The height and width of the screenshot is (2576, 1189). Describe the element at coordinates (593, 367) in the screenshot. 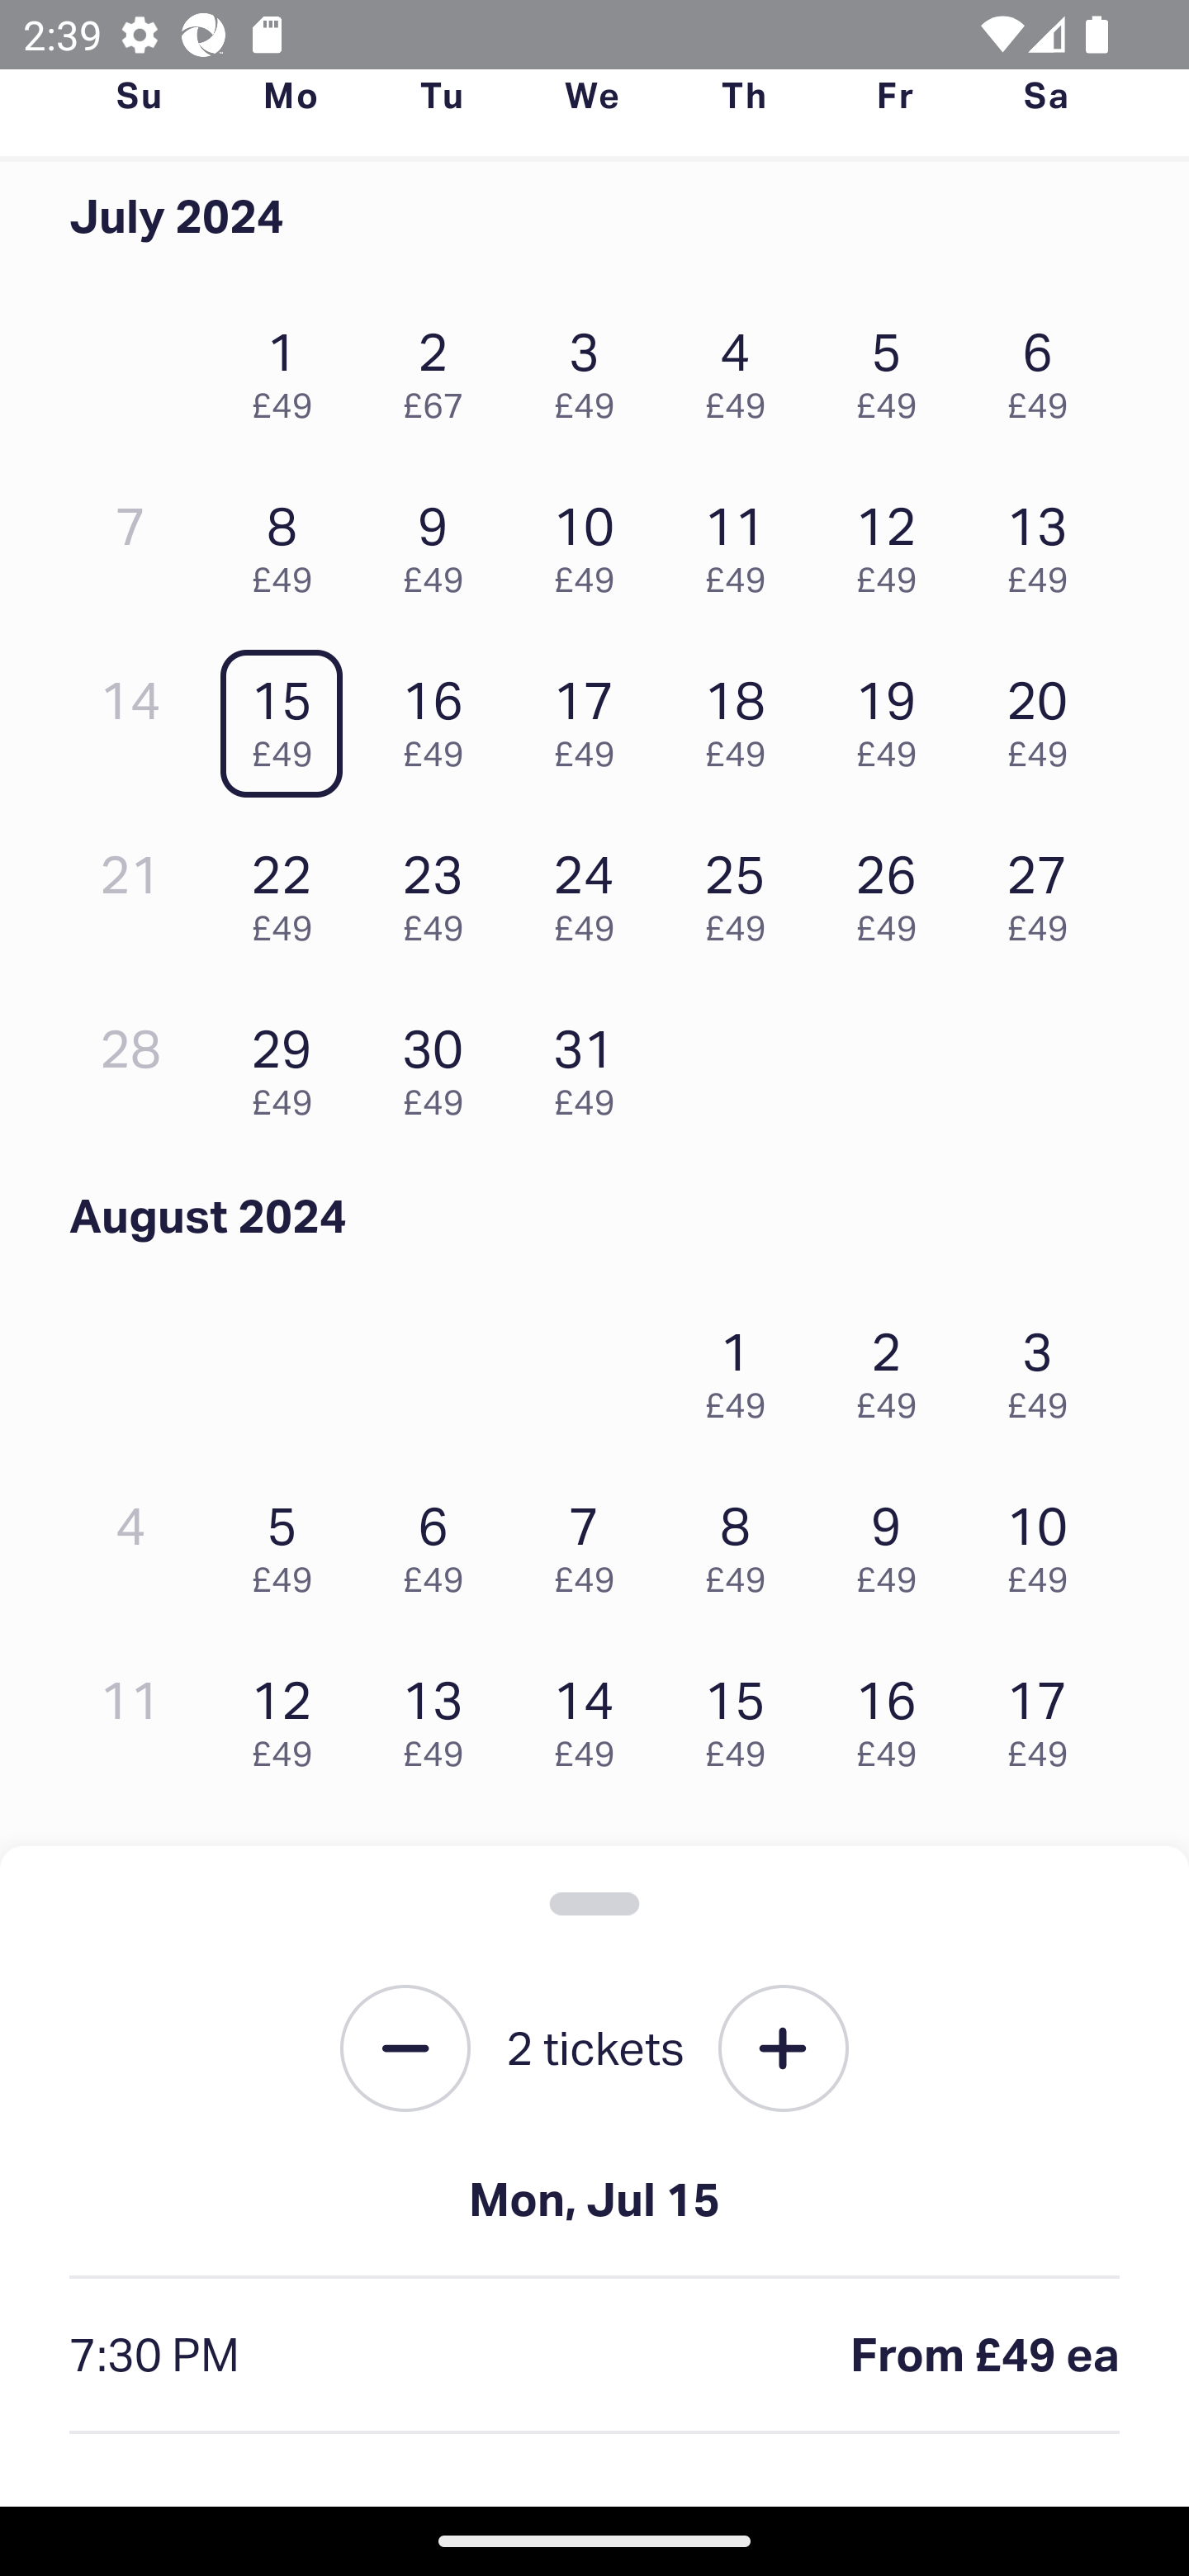

I see `3 £49` at that location.